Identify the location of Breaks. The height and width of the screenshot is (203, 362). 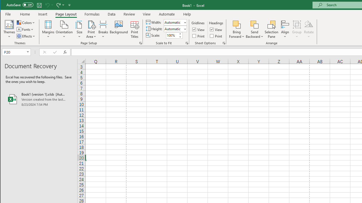
(103, 29).